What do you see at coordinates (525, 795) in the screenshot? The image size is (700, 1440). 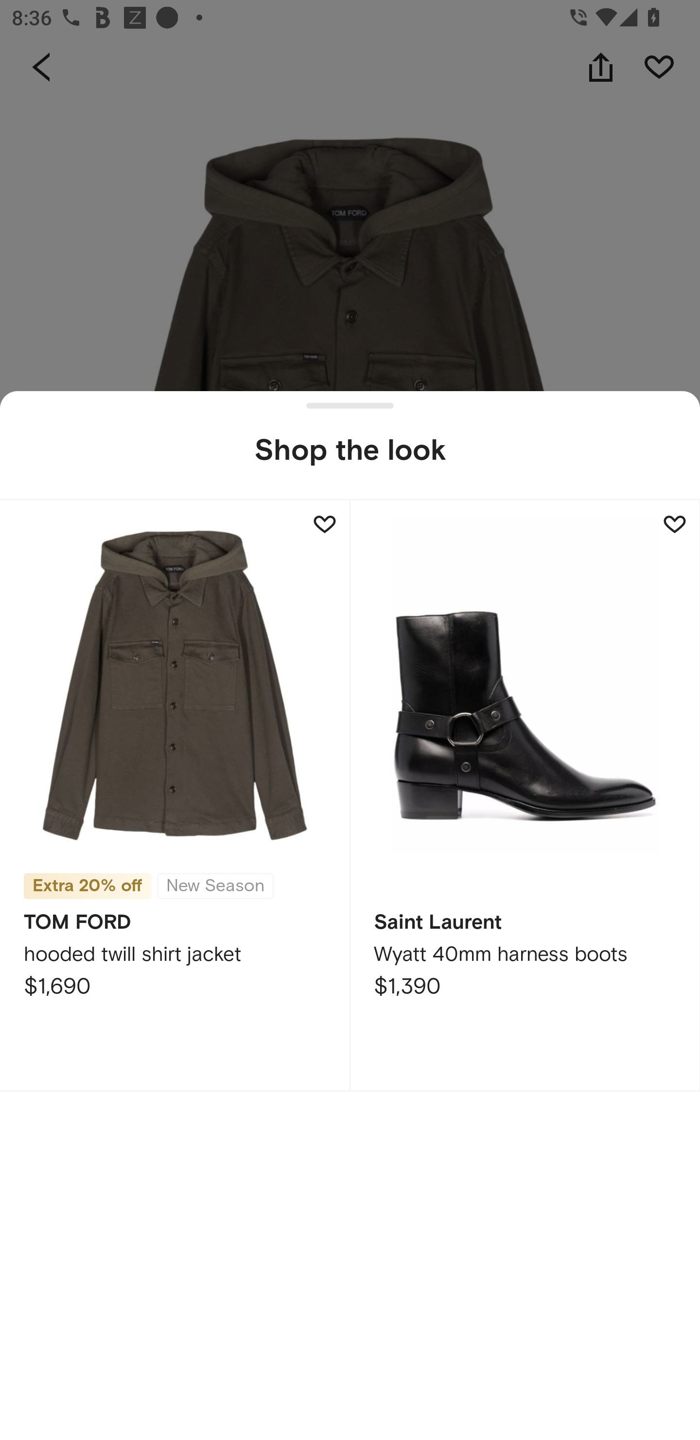 I see `Saint Laurent Wyatt 40mm harness boots $1,390` at bounding box center [525, 795].